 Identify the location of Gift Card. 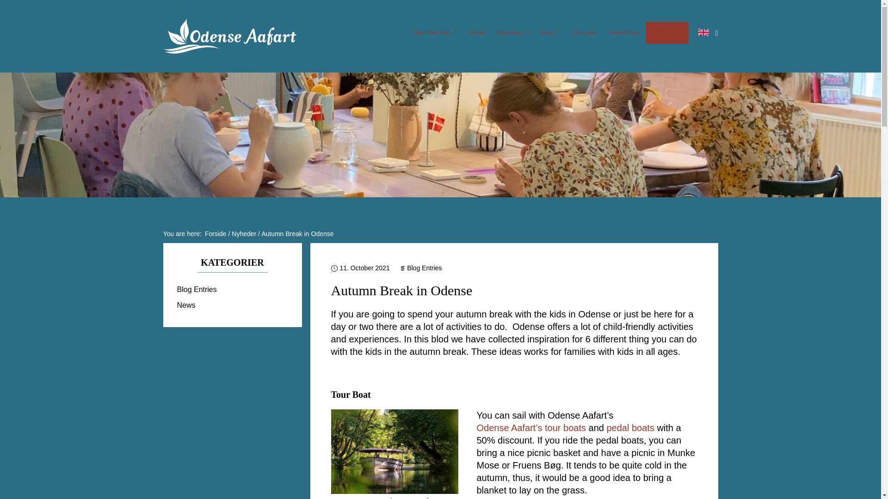
(583, 32).